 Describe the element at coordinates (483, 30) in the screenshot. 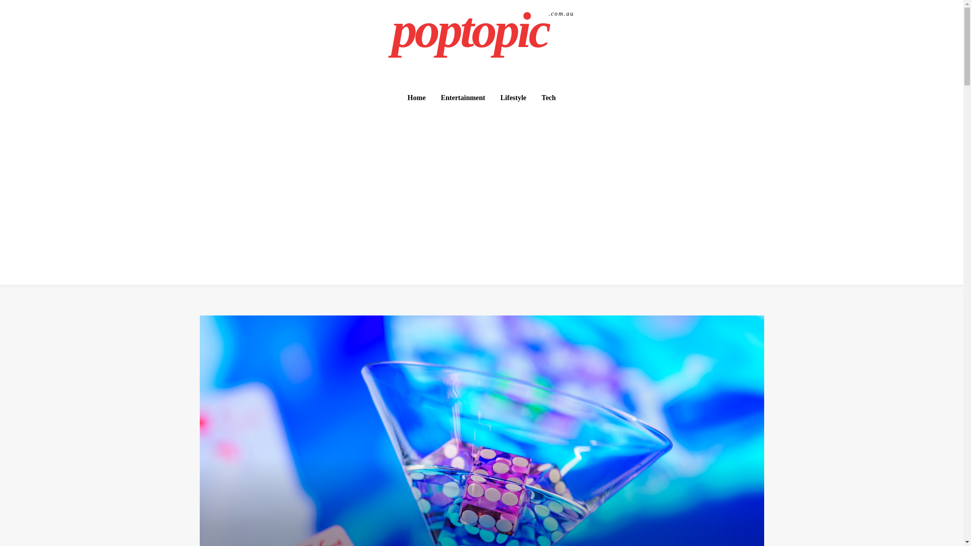

I see `Entertainment` at that location.